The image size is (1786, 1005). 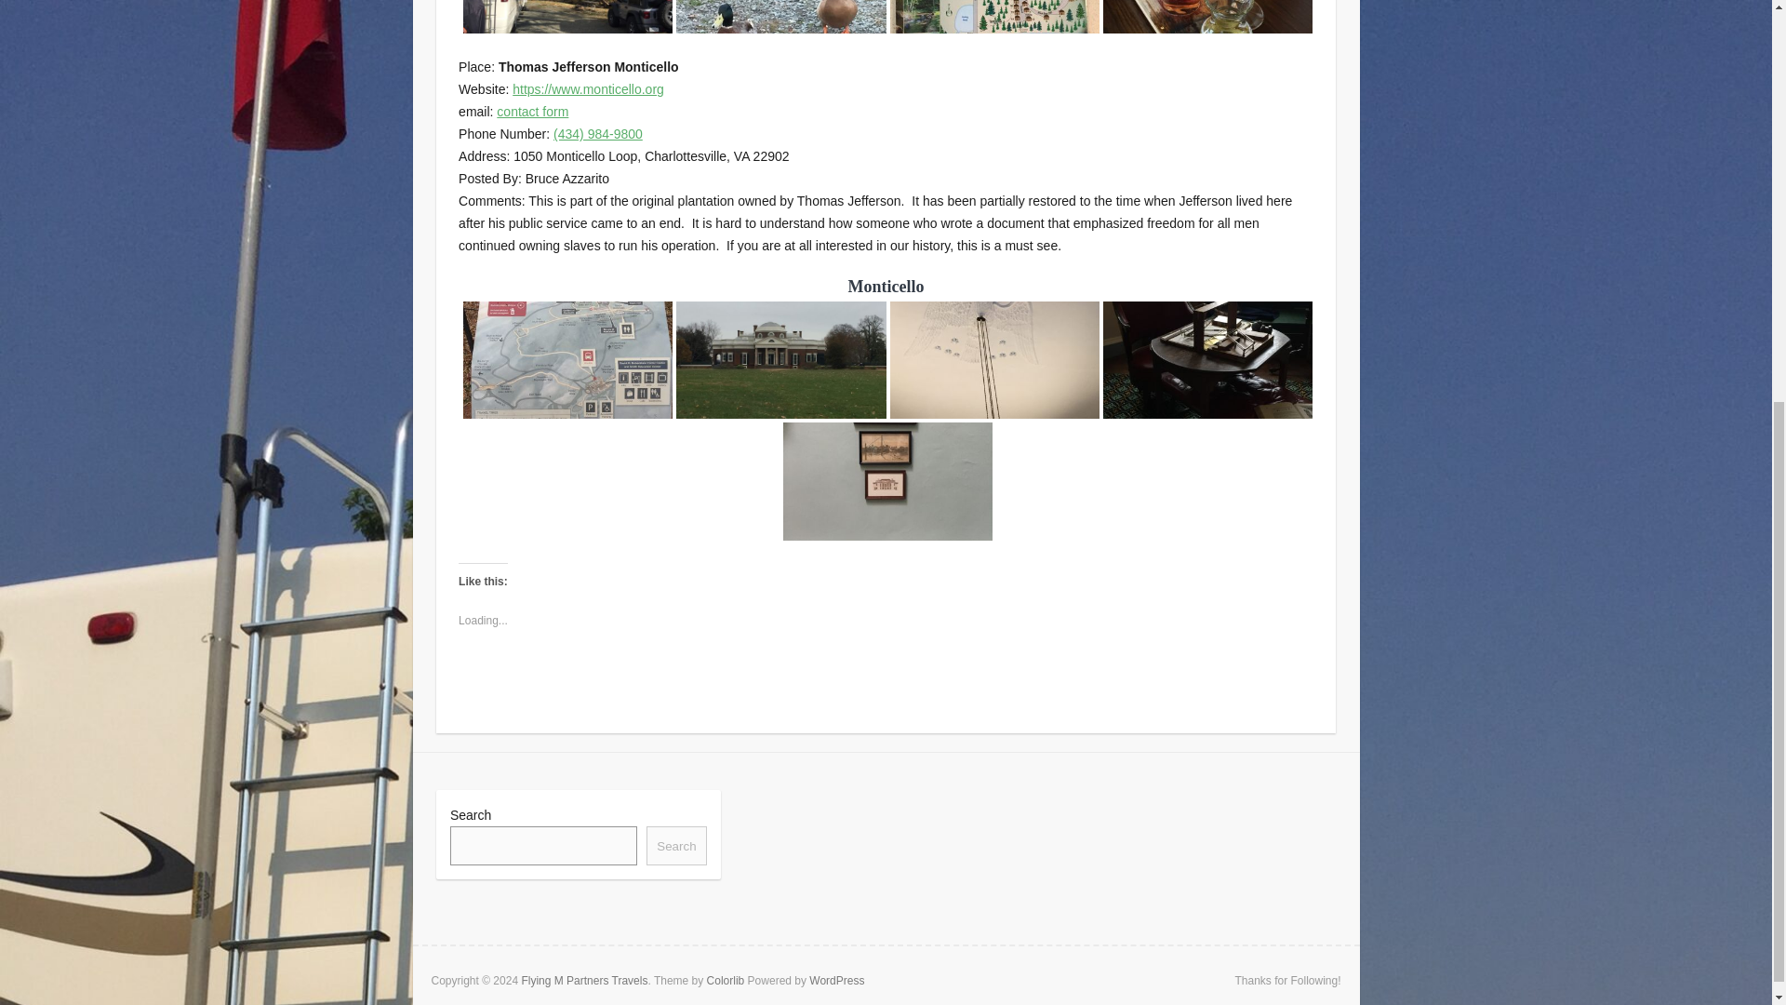 I want to click on contact form, so click(x=532, y=112).